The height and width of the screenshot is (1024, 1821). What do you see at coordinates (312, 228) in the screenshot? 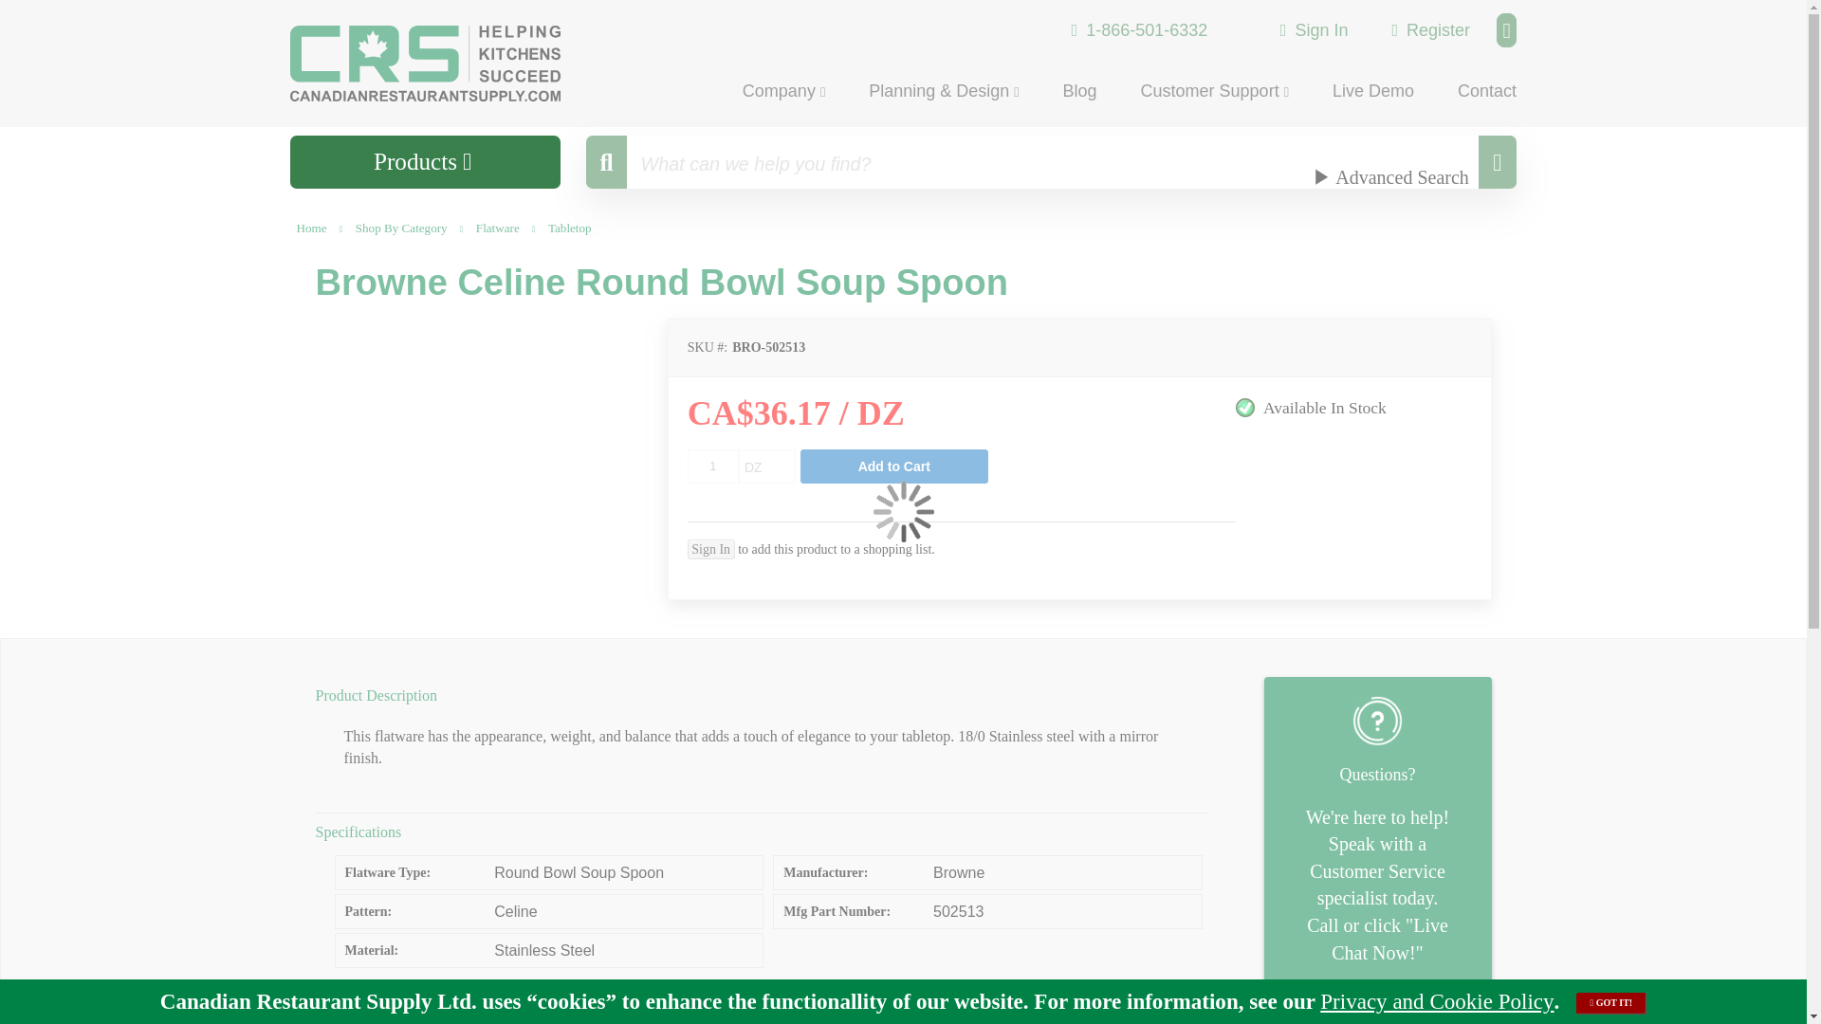
I see `Go to Home Page` at bounding box center [312, 228].